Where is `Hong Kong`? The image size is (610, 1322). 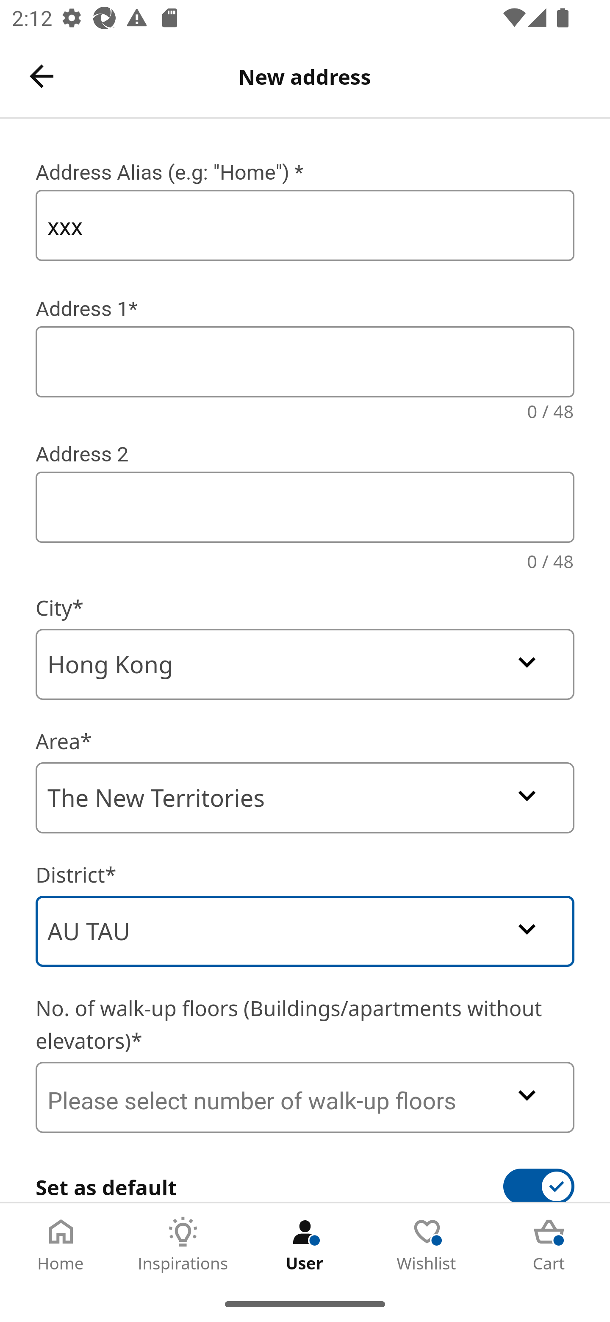
Hong Kong is located at coordinates (305, 664).